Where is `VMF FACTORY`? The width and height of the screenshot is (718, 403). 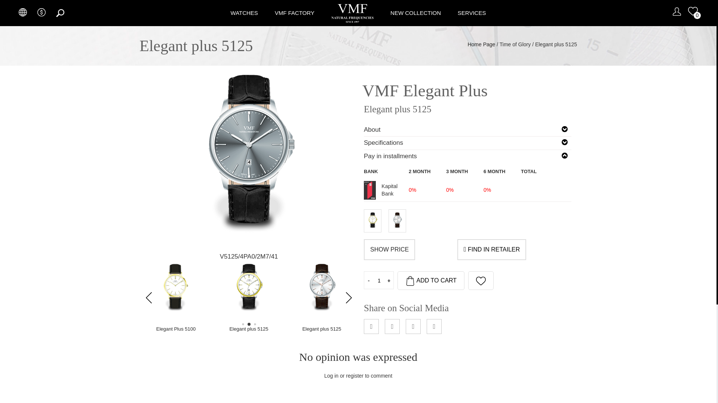
VMF FACTORY is located at coordinates (295, 13).